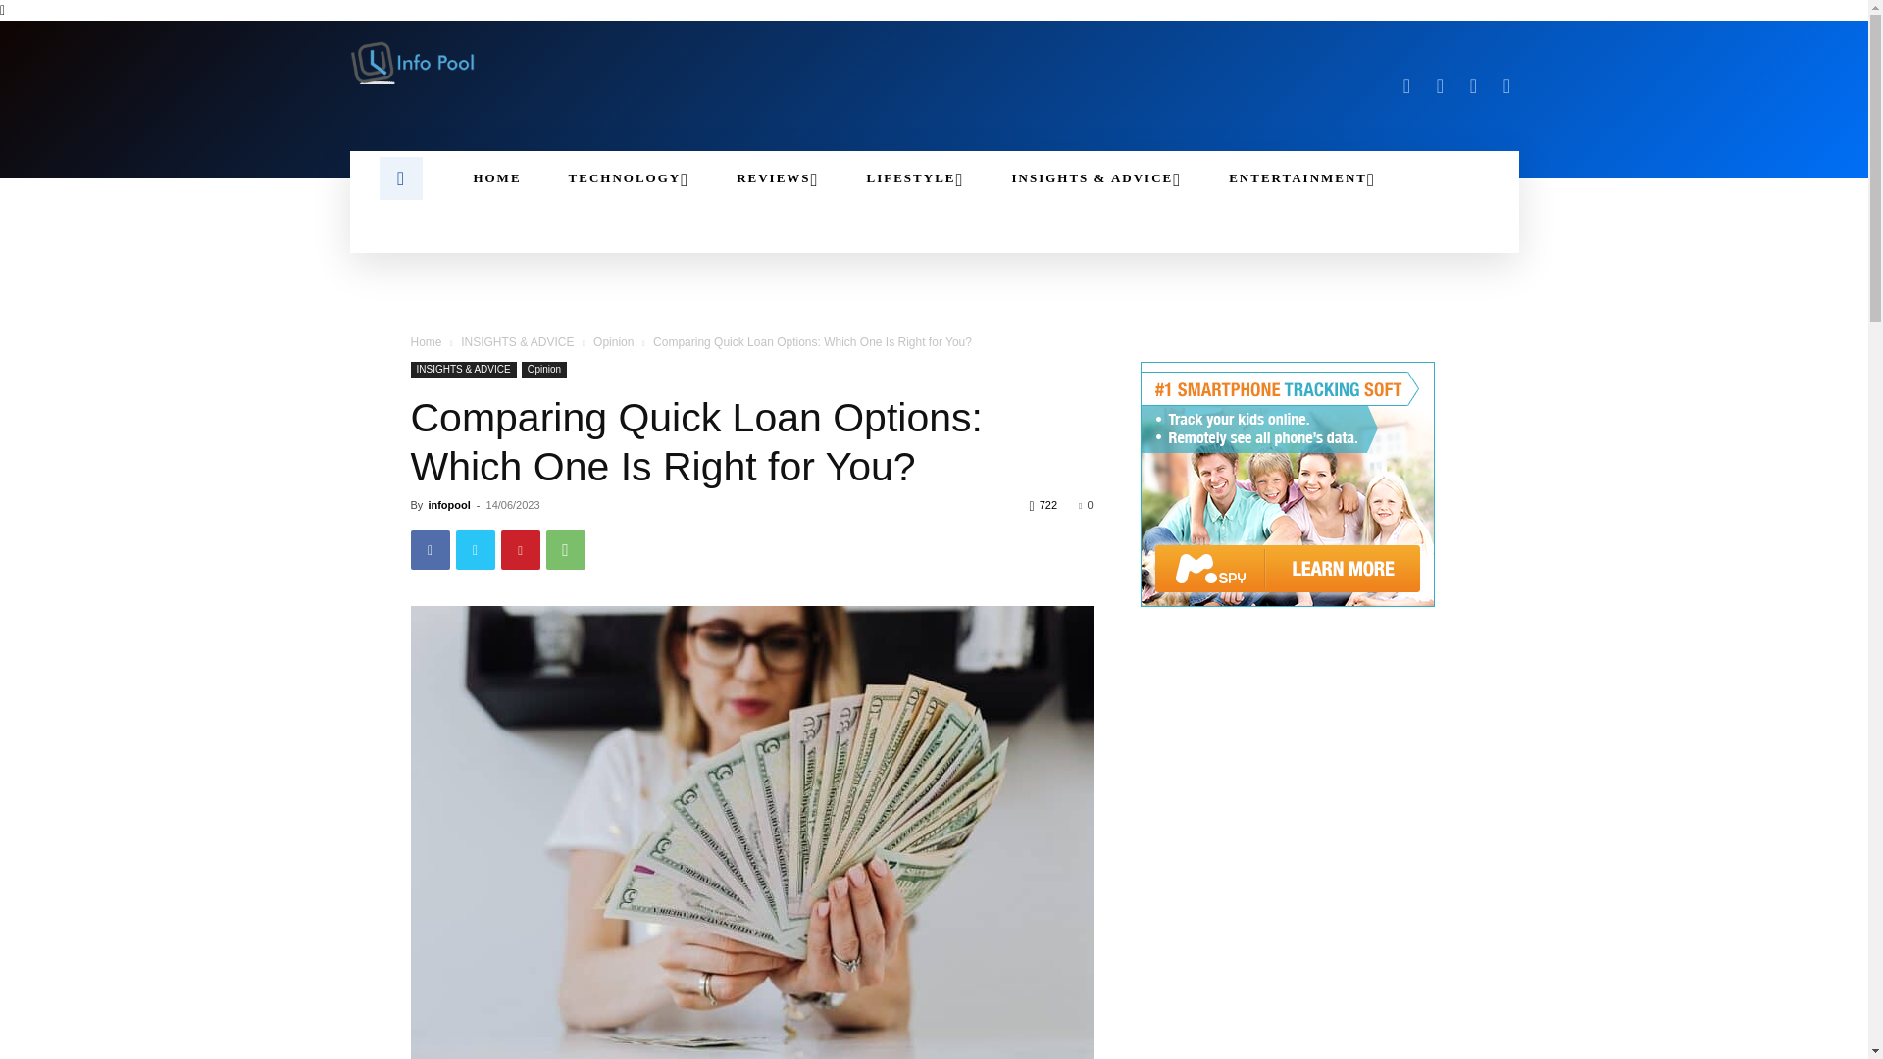 The height and width of the screenshot is (1059, 1883). What do you see at coordinates (612, 342) in the screenshot?
I see `View all posts in Opinion` at bounding box center [612, 342].